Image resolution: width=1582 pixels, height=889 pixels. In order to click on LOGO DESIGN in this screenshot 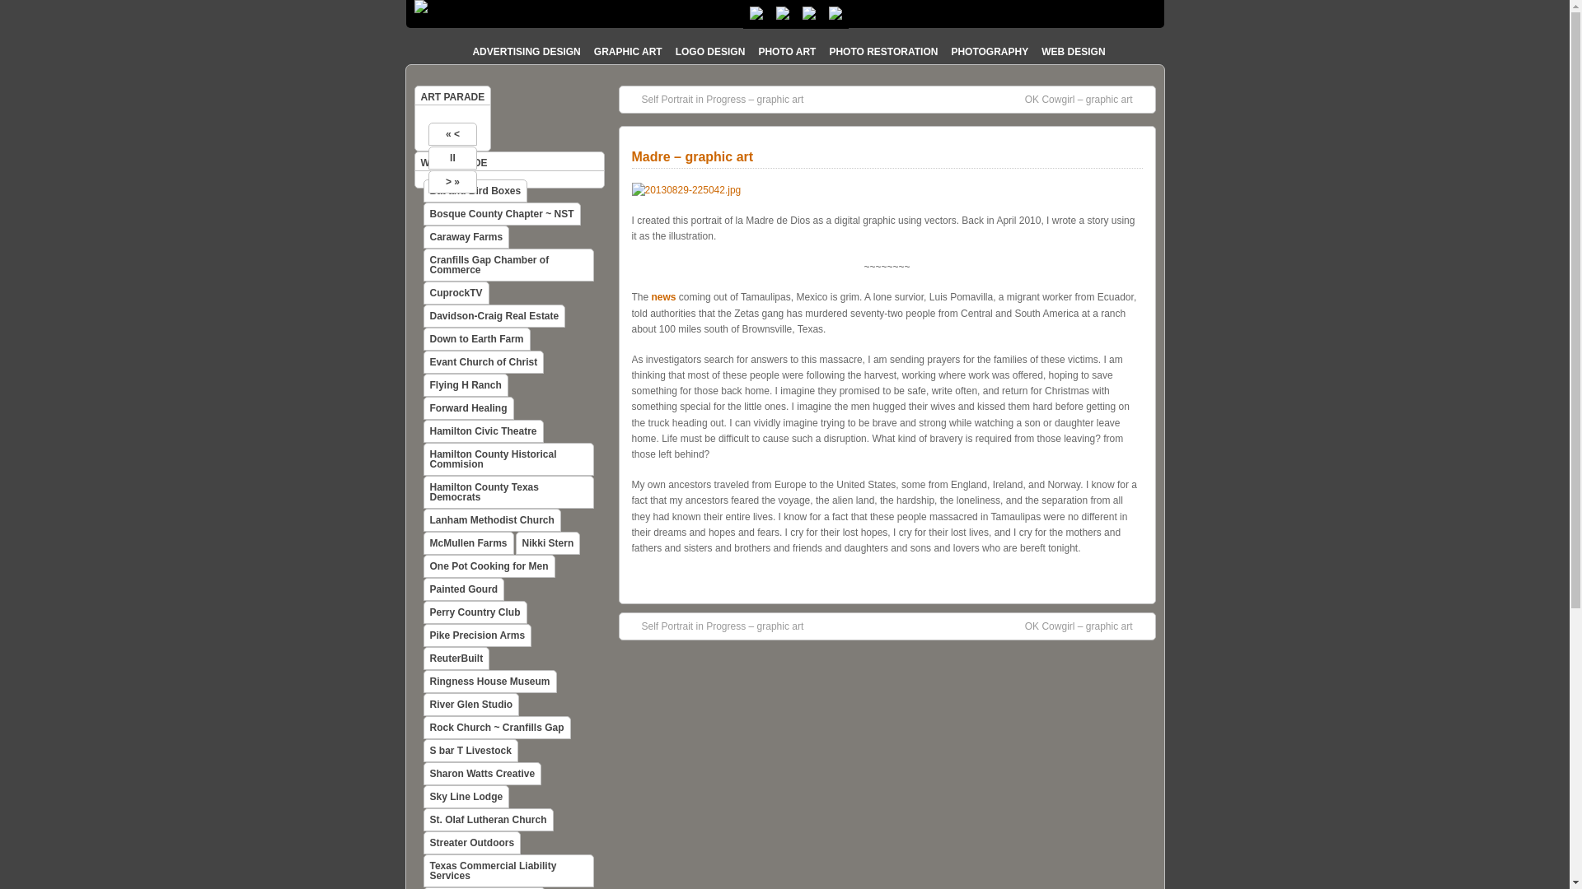, I will do `click(710, 50)`.